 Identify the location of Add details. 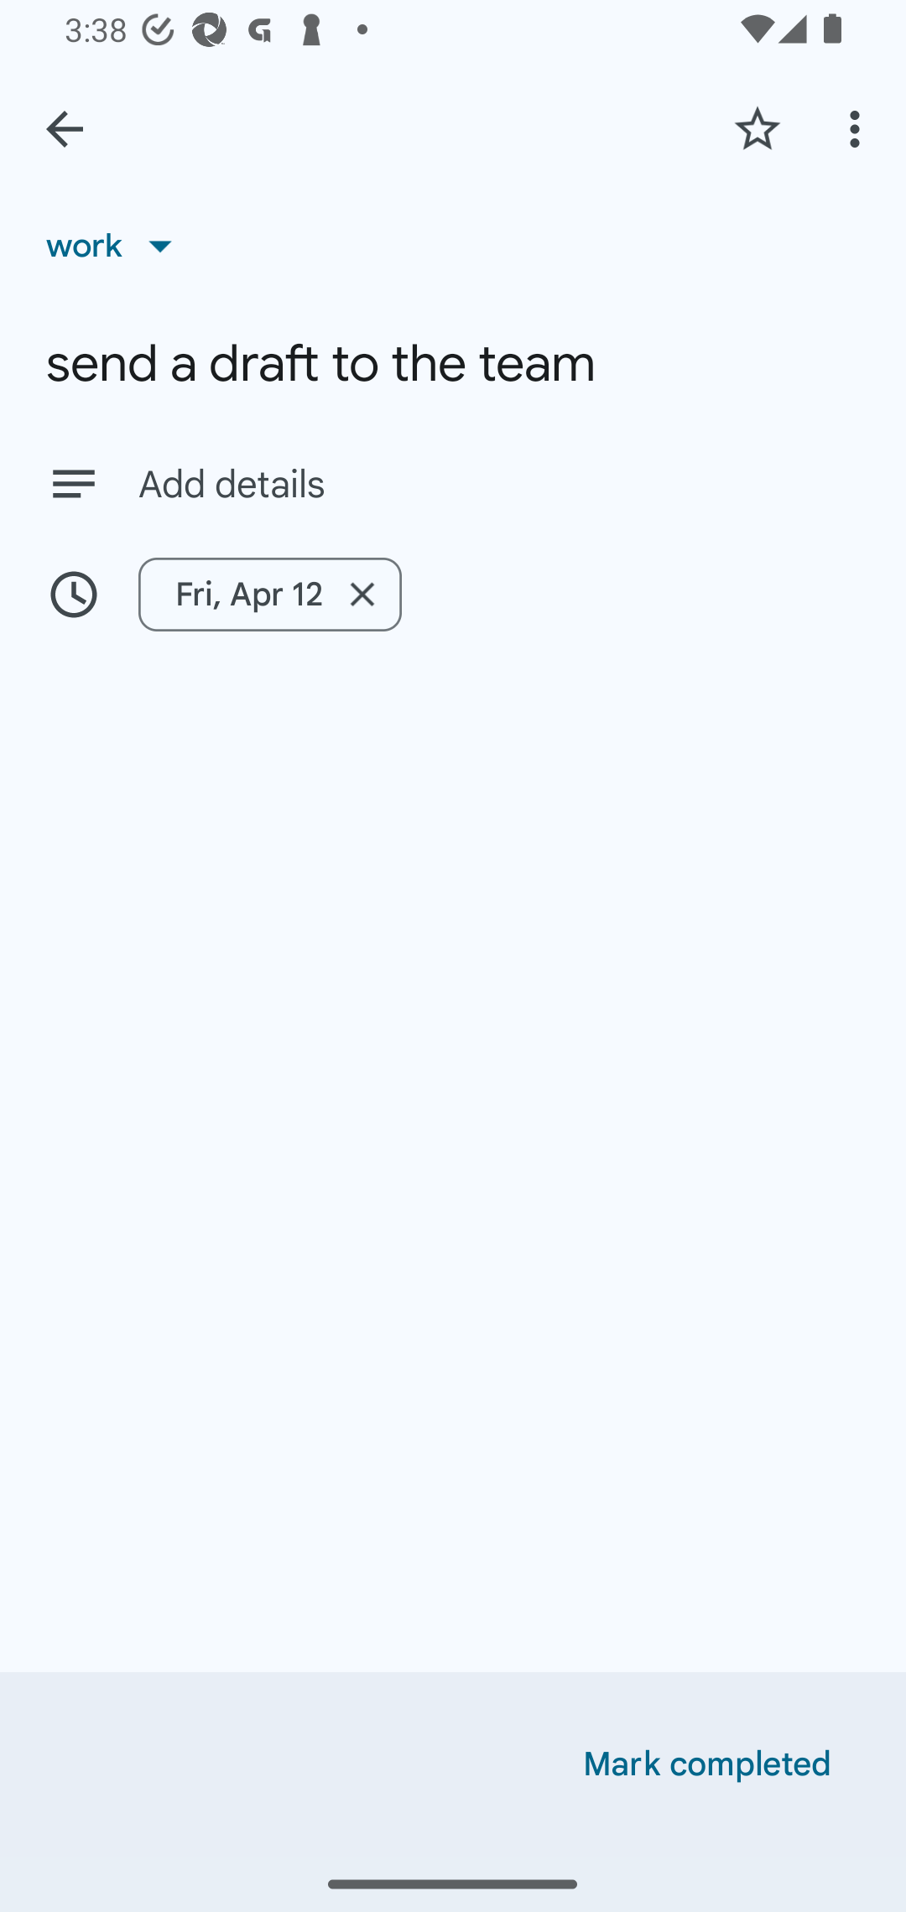
(498, 485).